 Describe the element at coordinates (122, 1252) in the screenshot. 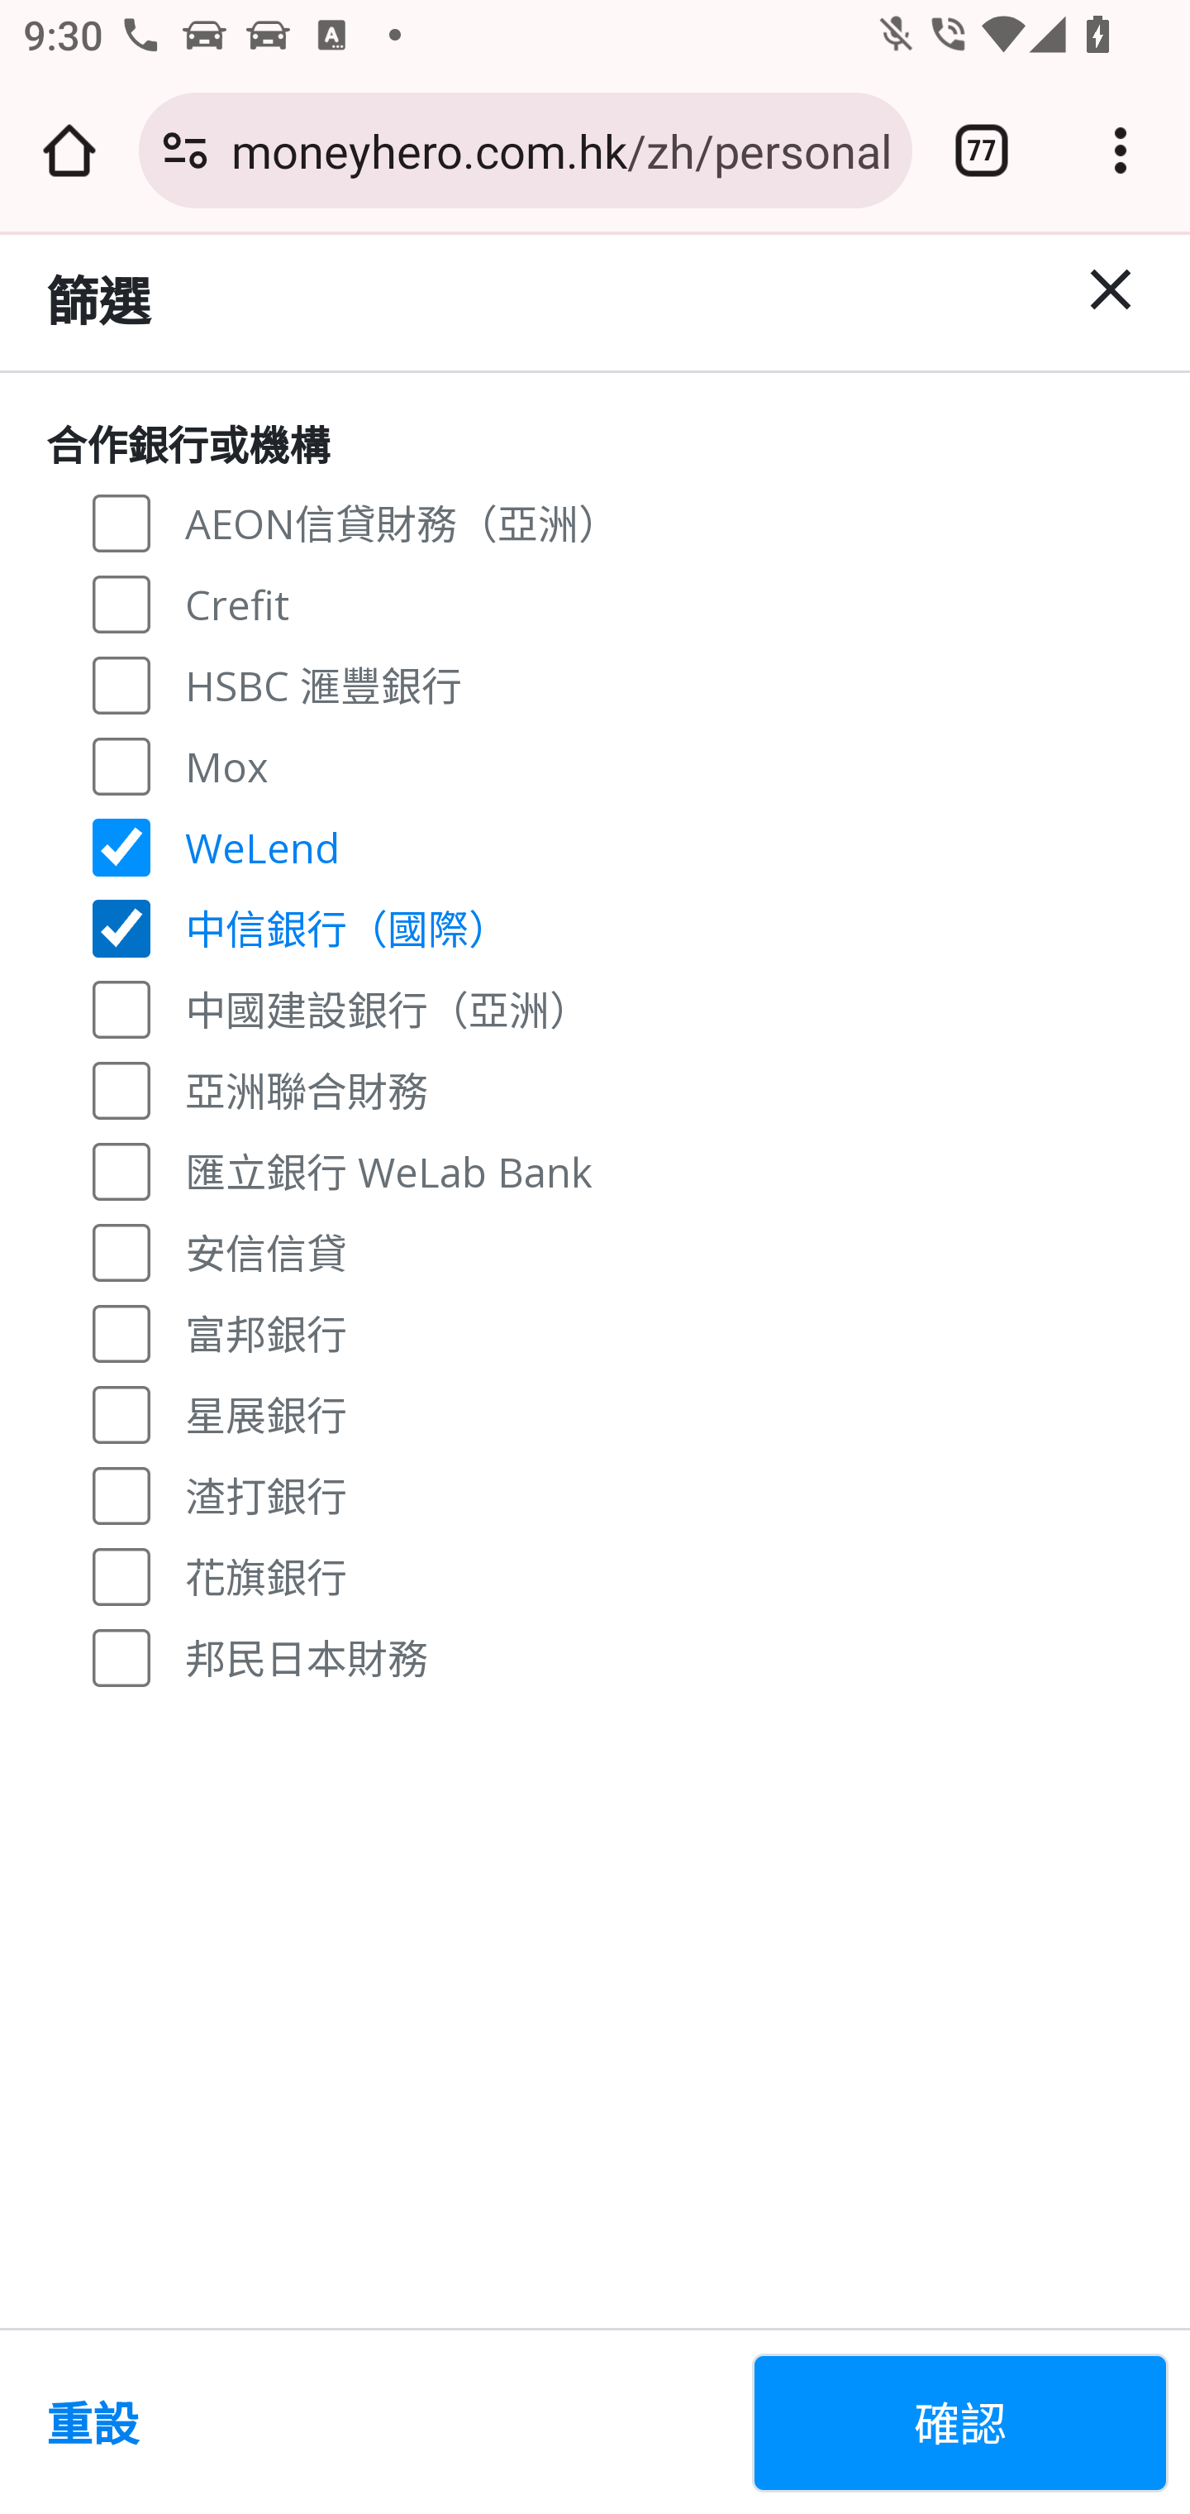

I see `安信信貸` at that location.